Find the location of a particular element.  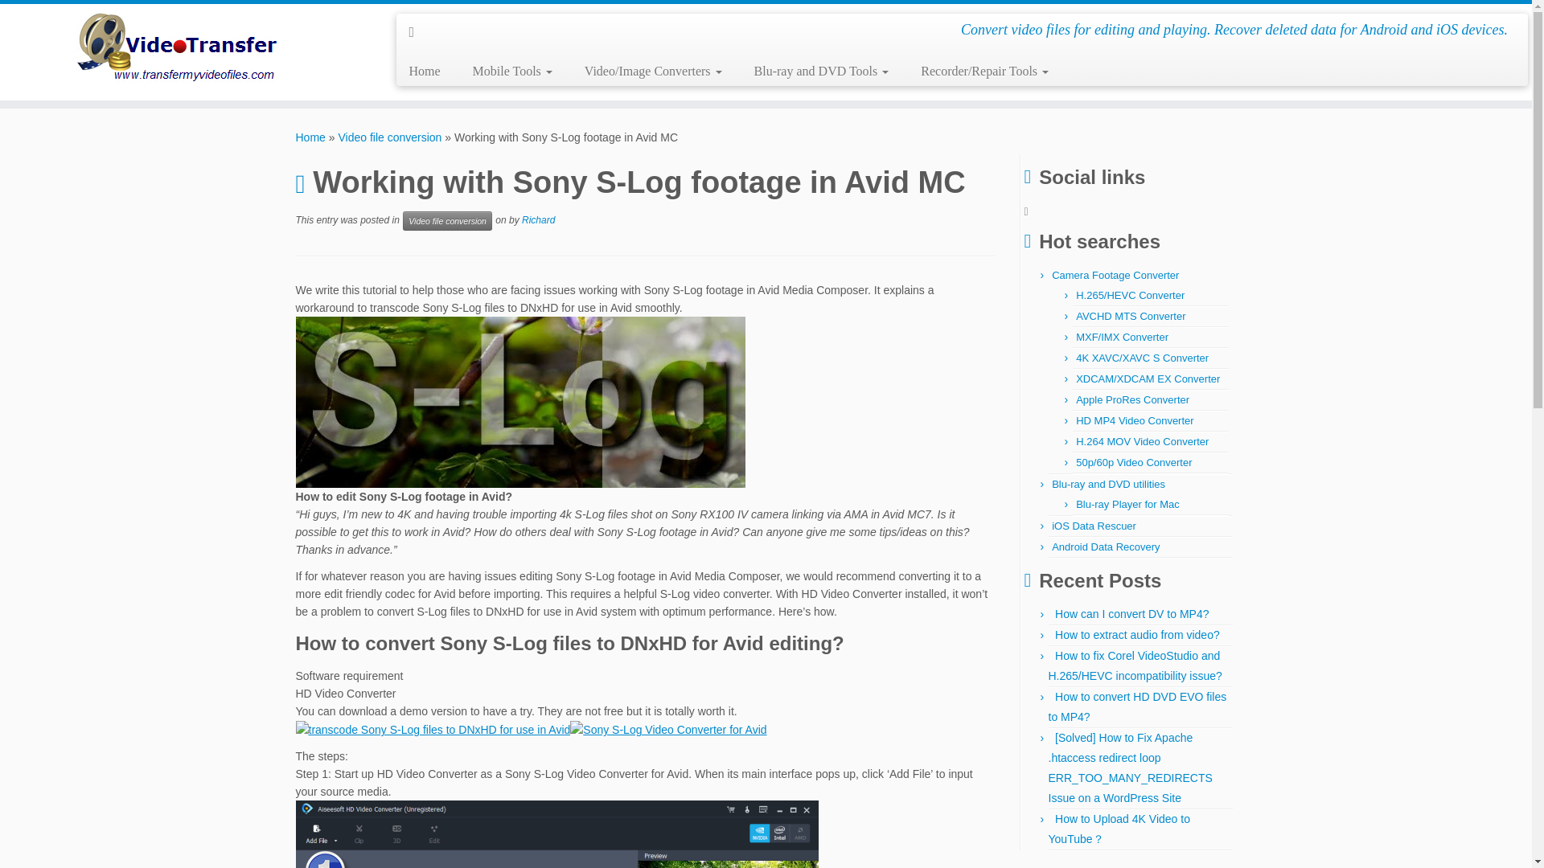

Video file conversion is located at coordinates (447, 221).